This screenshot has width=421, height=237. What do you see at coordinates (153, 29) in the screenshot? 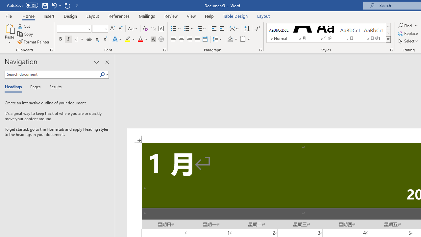
I see `Phonetic Guide...` at bounding box center [153, 29].